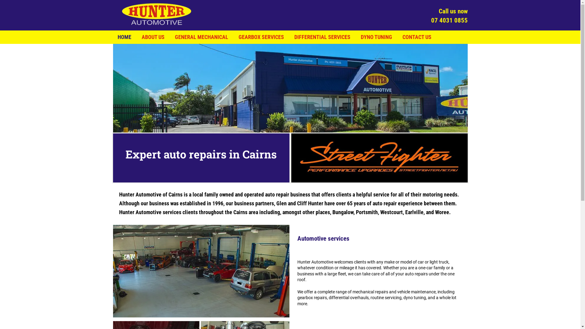 This screenshot has height=329, width=585. Describe the element at coordinates (124, 37) in the screenshot. I see `HOME` at that location.